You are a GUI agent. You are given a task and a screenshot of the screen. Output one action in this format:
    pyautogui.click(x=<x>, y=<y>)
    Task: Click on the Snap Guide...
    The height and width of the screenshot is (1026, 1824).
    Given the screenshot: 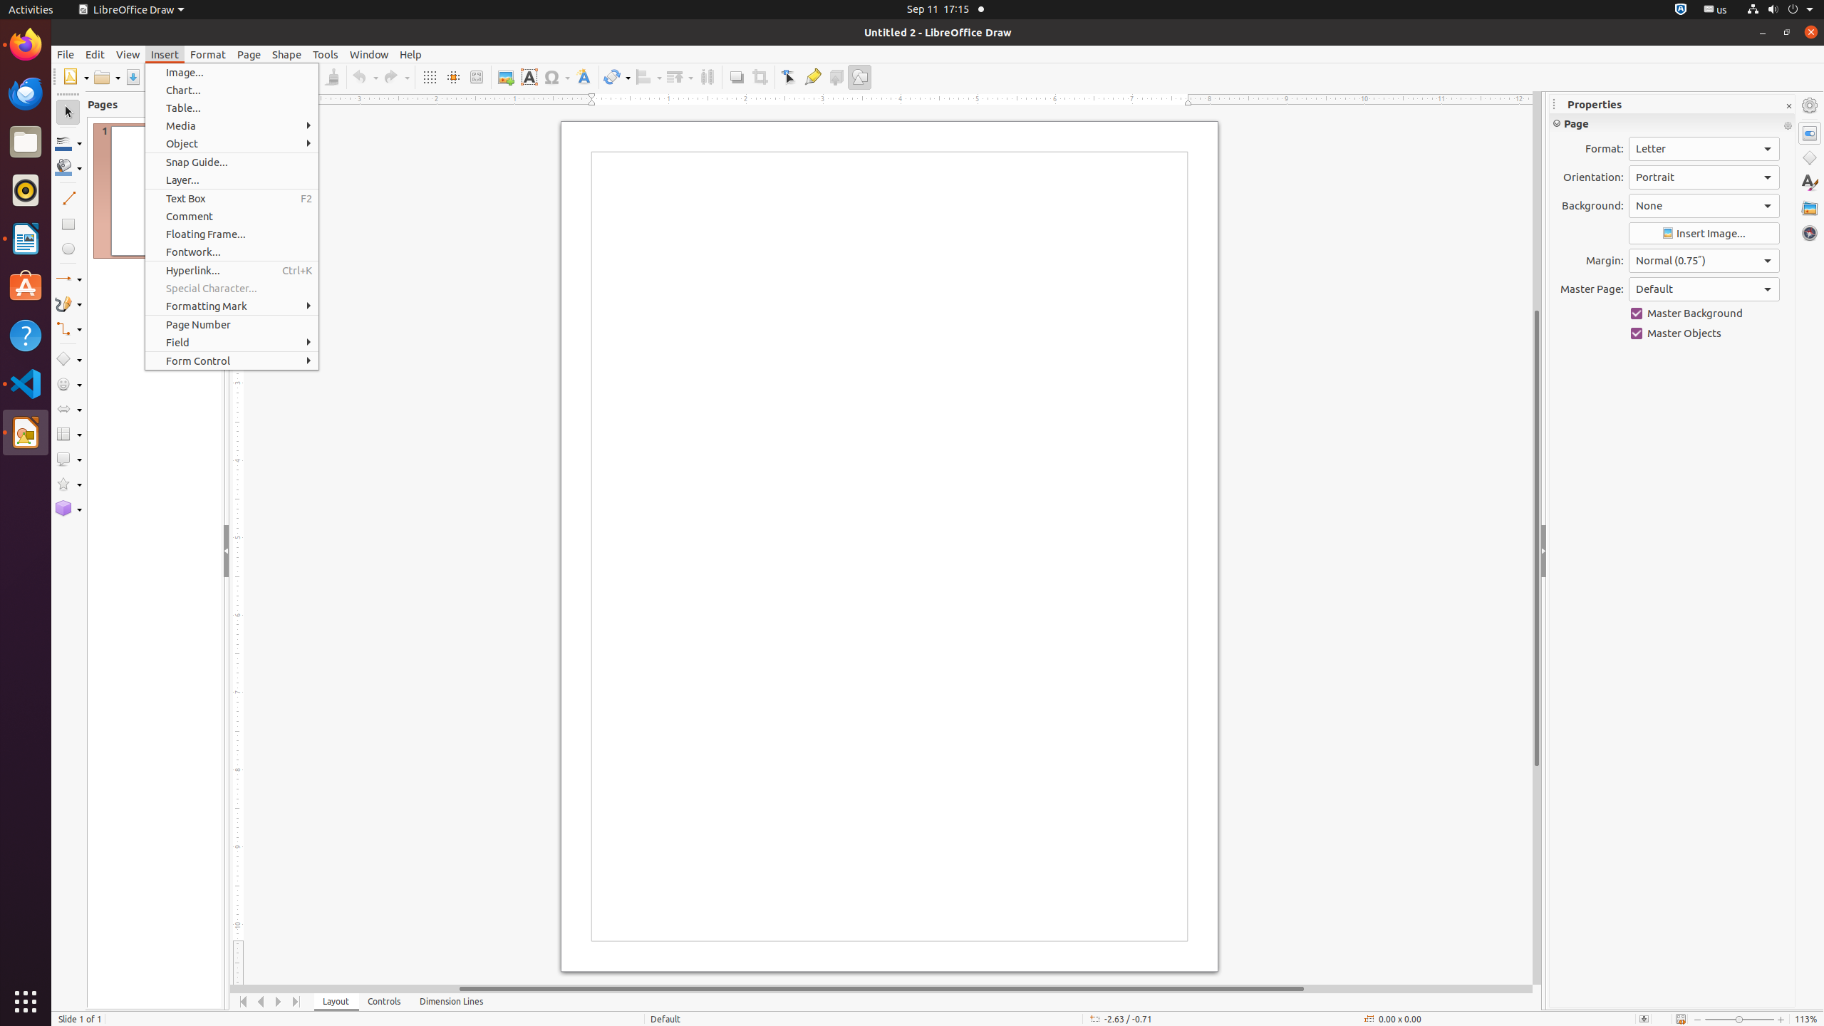 What is the action you would take?
    pyautogui.click(x=232, y=162)
    